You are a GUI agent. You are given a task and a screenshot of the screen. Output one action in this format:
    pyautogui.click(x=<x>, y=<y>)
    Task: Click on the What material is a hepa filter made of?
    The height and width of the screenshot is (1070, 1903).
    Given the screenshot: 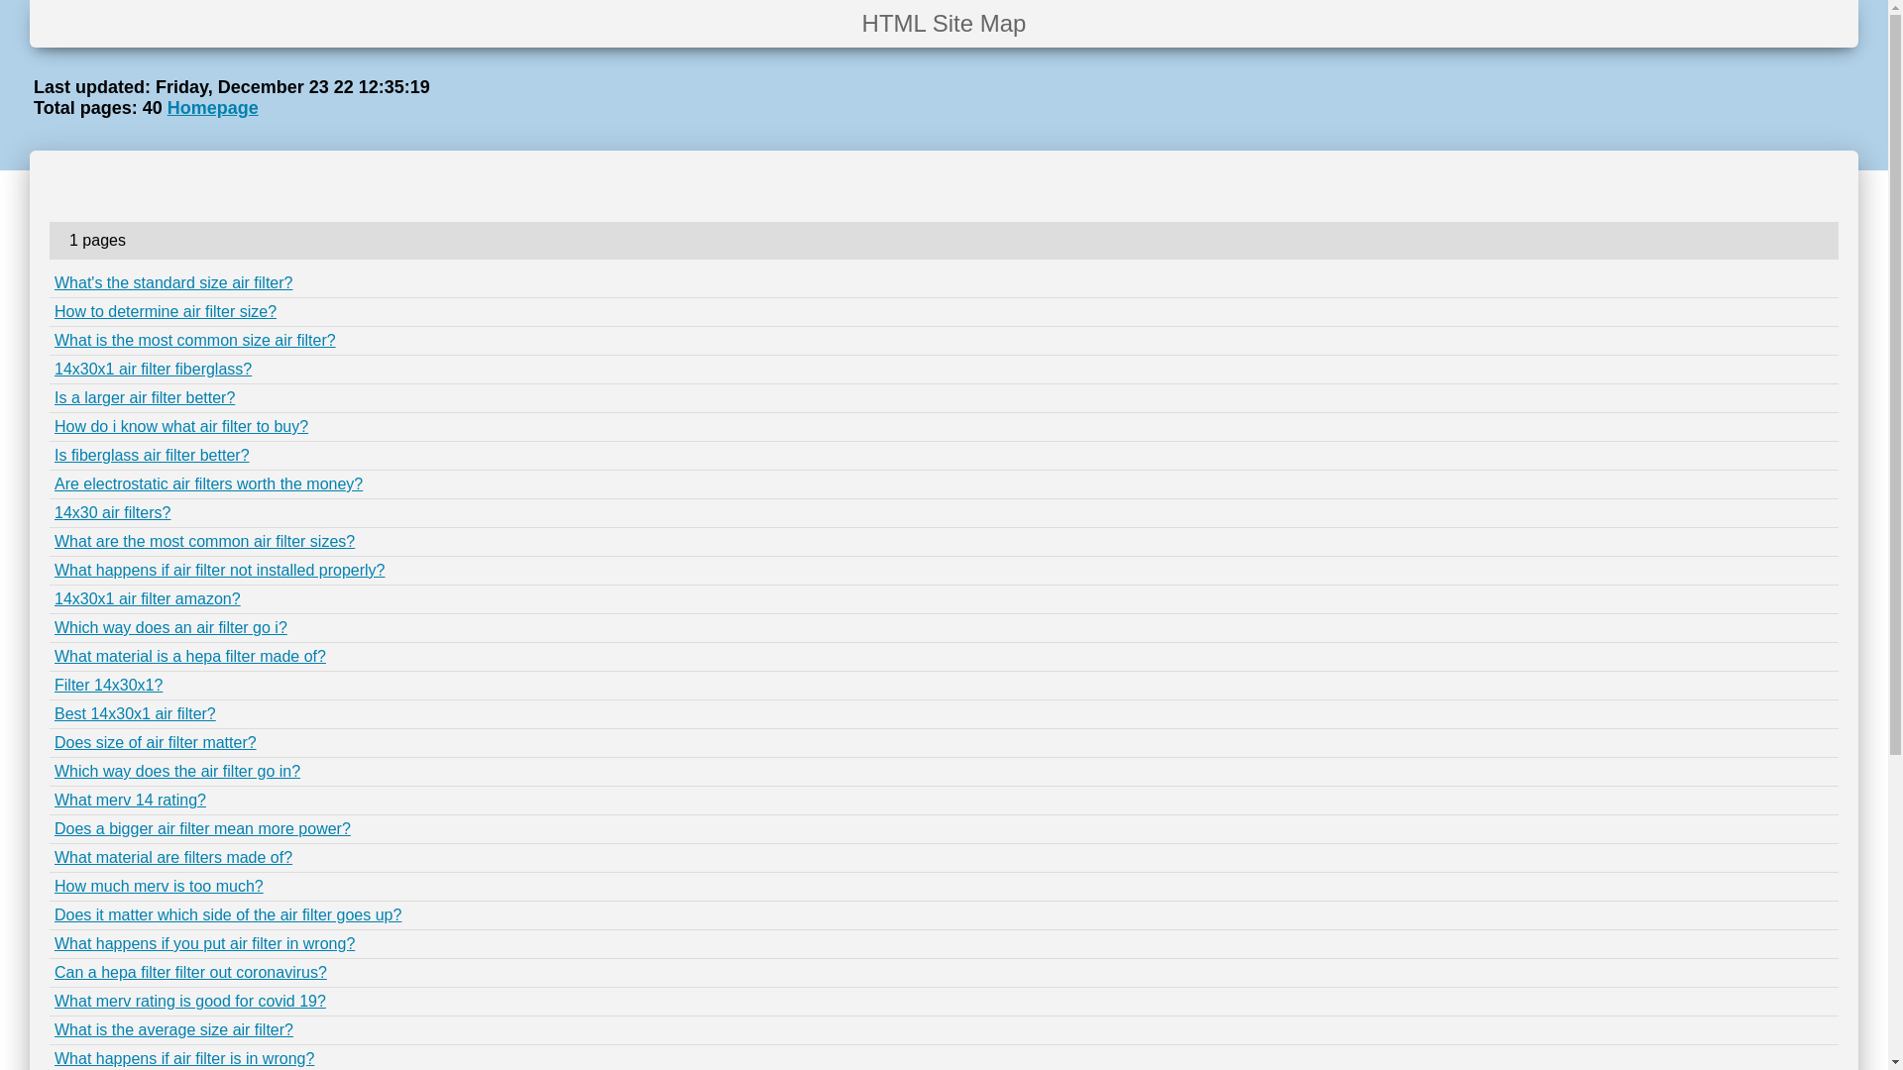 What is the action you would take?
    pyautogui.click(x=190, y=656)
    